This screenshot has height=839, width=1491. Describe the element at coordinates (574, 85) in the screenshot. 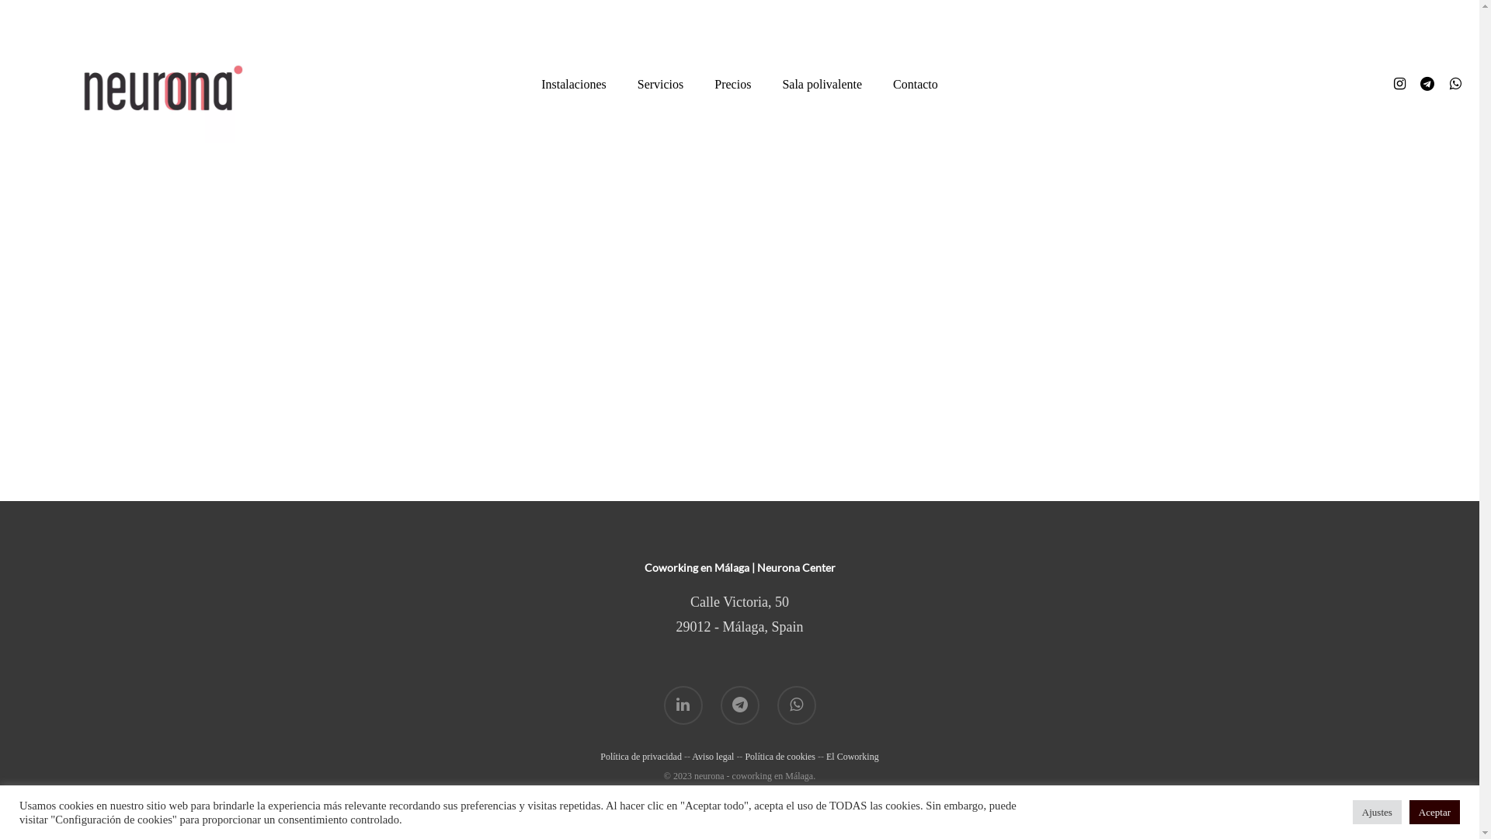

I see `Instalaciones` at that location.